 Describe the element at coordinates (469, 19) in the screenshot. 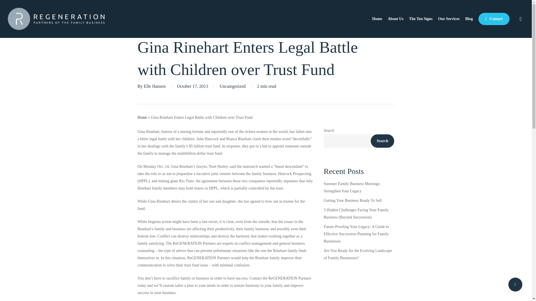

I see `Blog` at that location.